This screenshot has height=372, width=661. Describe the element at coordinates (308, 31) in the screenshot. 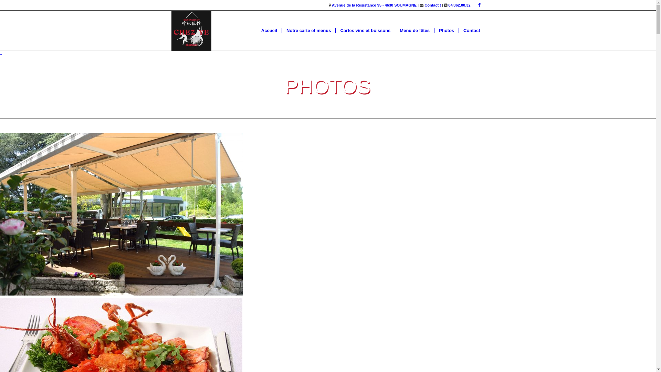

I see `Notre carte et menus` at that location.